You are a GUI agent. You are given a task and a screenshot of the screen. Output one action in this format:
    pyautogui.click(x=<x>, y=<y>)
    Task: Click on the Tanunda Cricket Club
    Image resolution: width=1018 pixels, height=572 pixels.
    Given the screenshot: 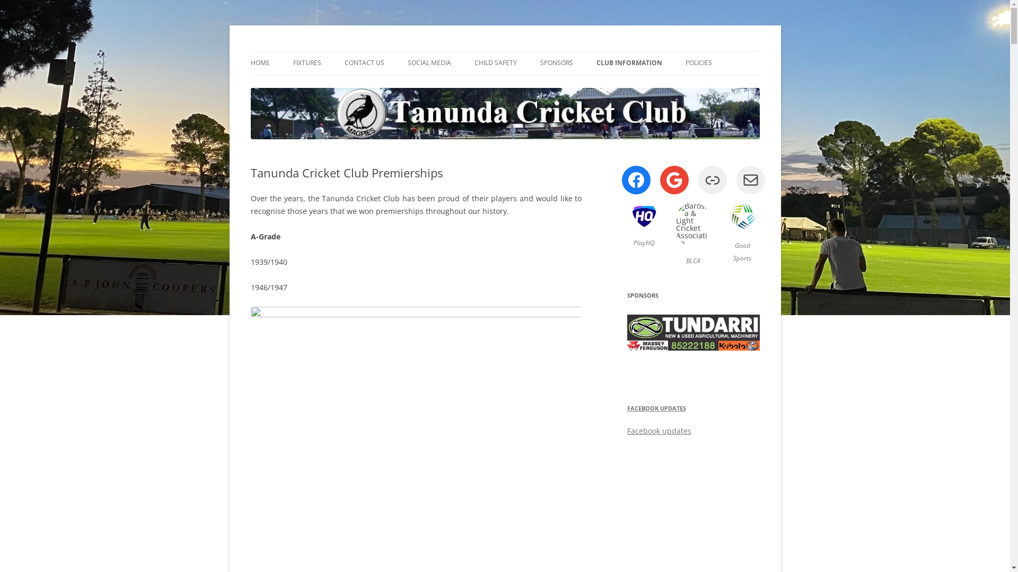 What is the action you would take?
    pyautogui.click(x=324, y=51)
    